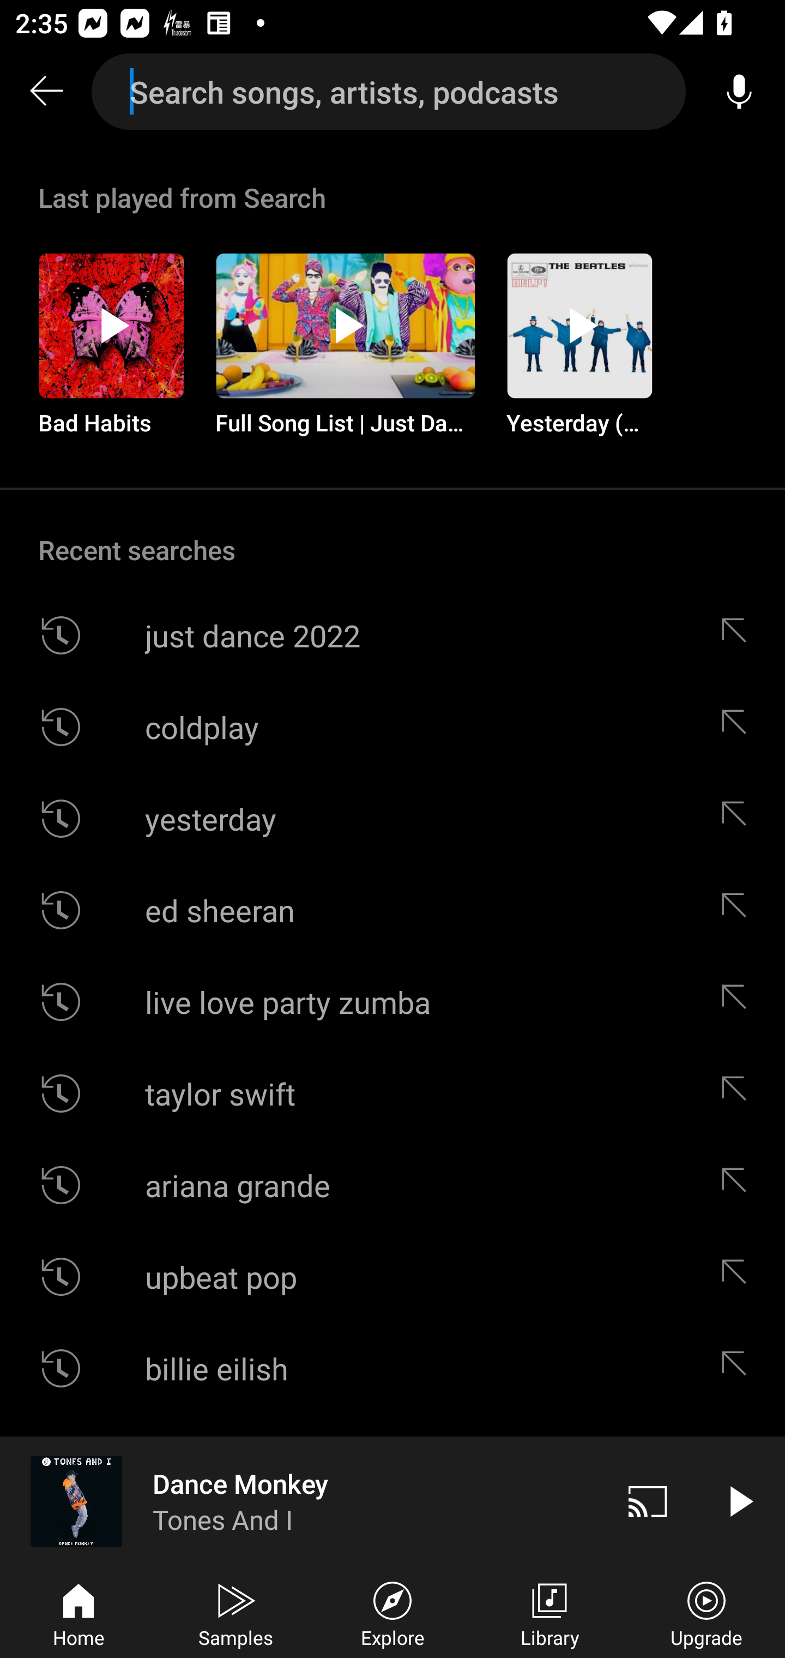 This screenshot has height=1658, width=785. Describe the element at coordinates (392, 1368) in the screenshot. I see `billie eilish Edit suggestion billie eilish` at that location.